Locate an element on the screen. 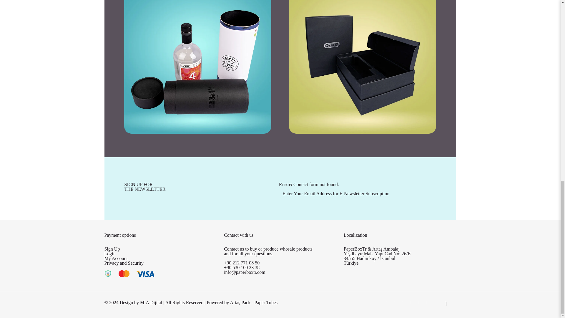 Image resolution: width=565 pixels, height=318 pixels. My Account is located at coordinates (116, 258).